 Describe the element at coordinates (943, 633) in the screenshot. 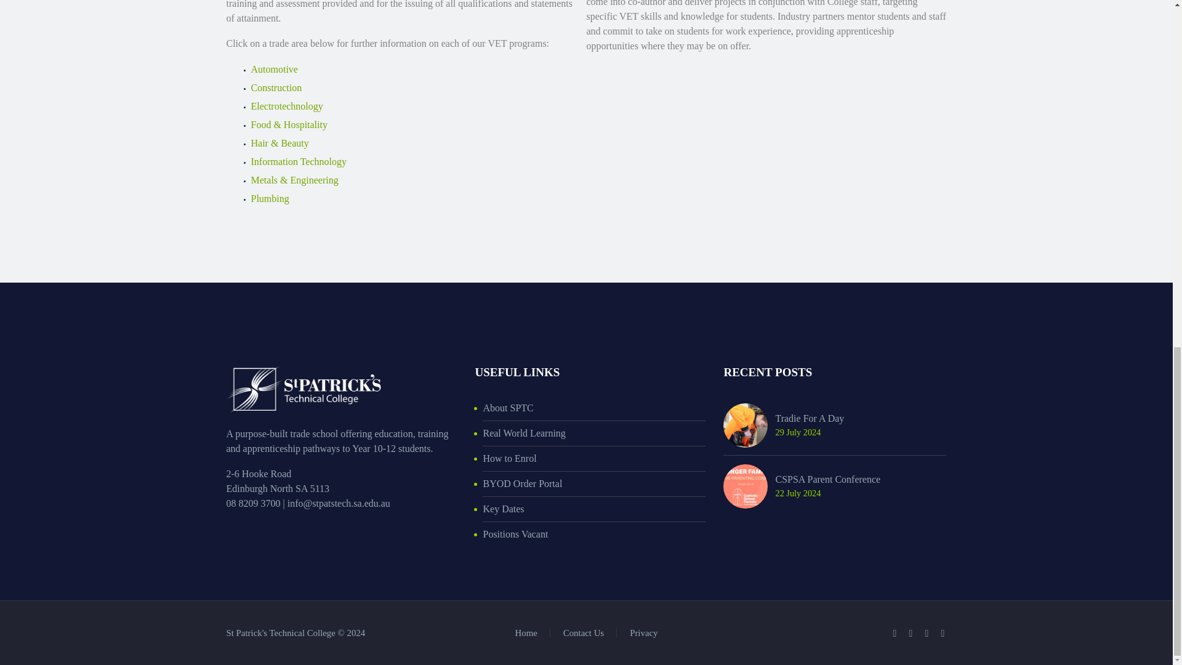

I see `YouTube` at that location.